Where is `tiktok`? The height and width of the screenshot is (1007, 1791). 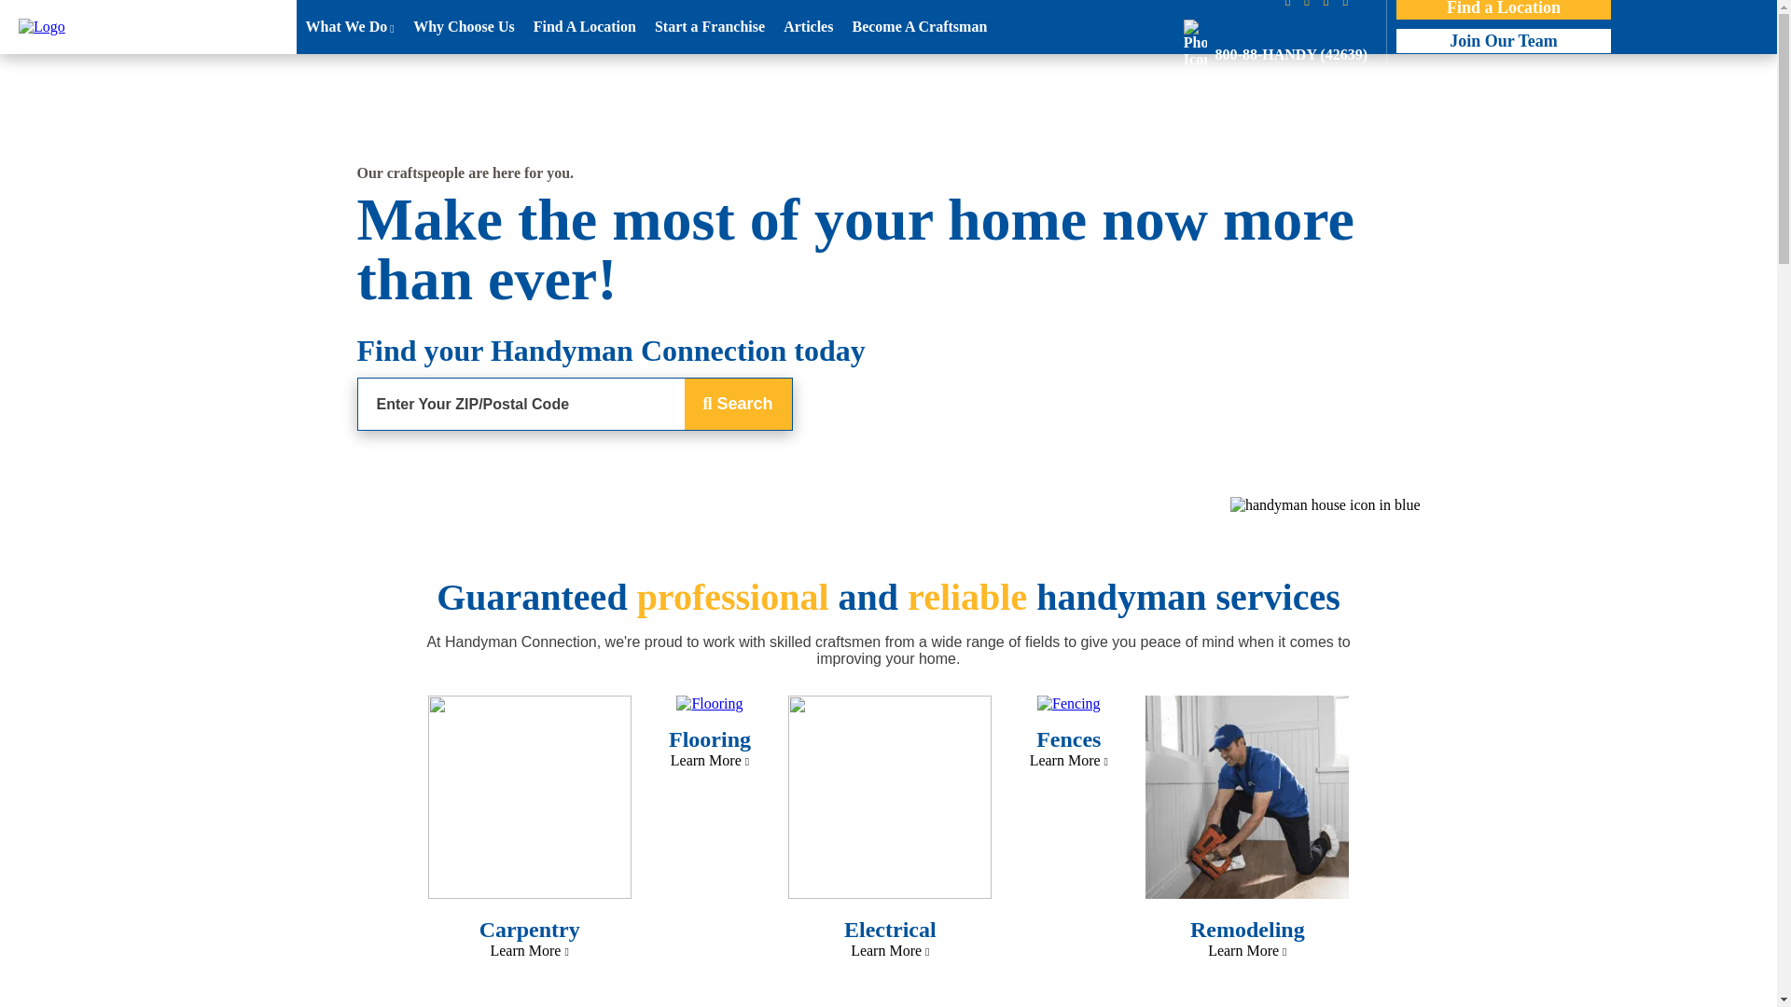 tiktok is located at coordinates (1349, 4).